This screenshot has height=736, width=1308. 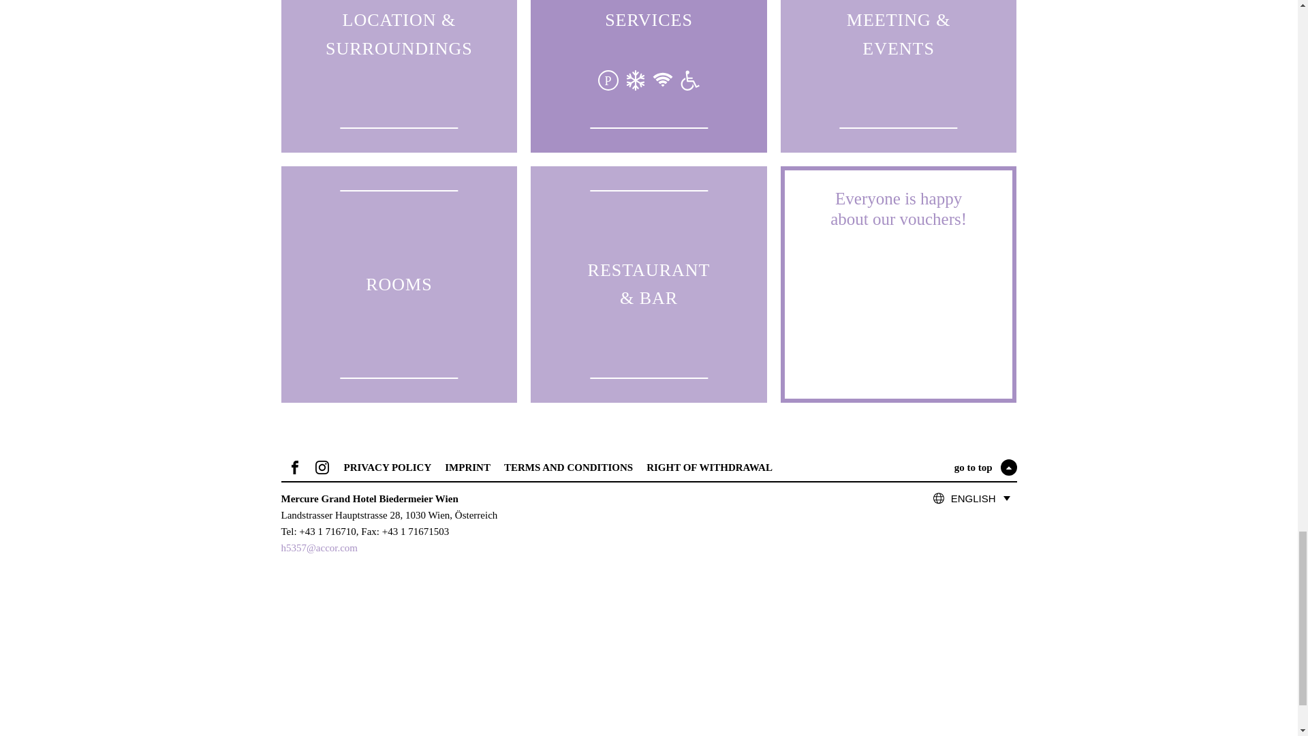 What do you see at coordinates (399, 284) in the screenshot?
I see `ROOMS` at bounding box center [399, 284].